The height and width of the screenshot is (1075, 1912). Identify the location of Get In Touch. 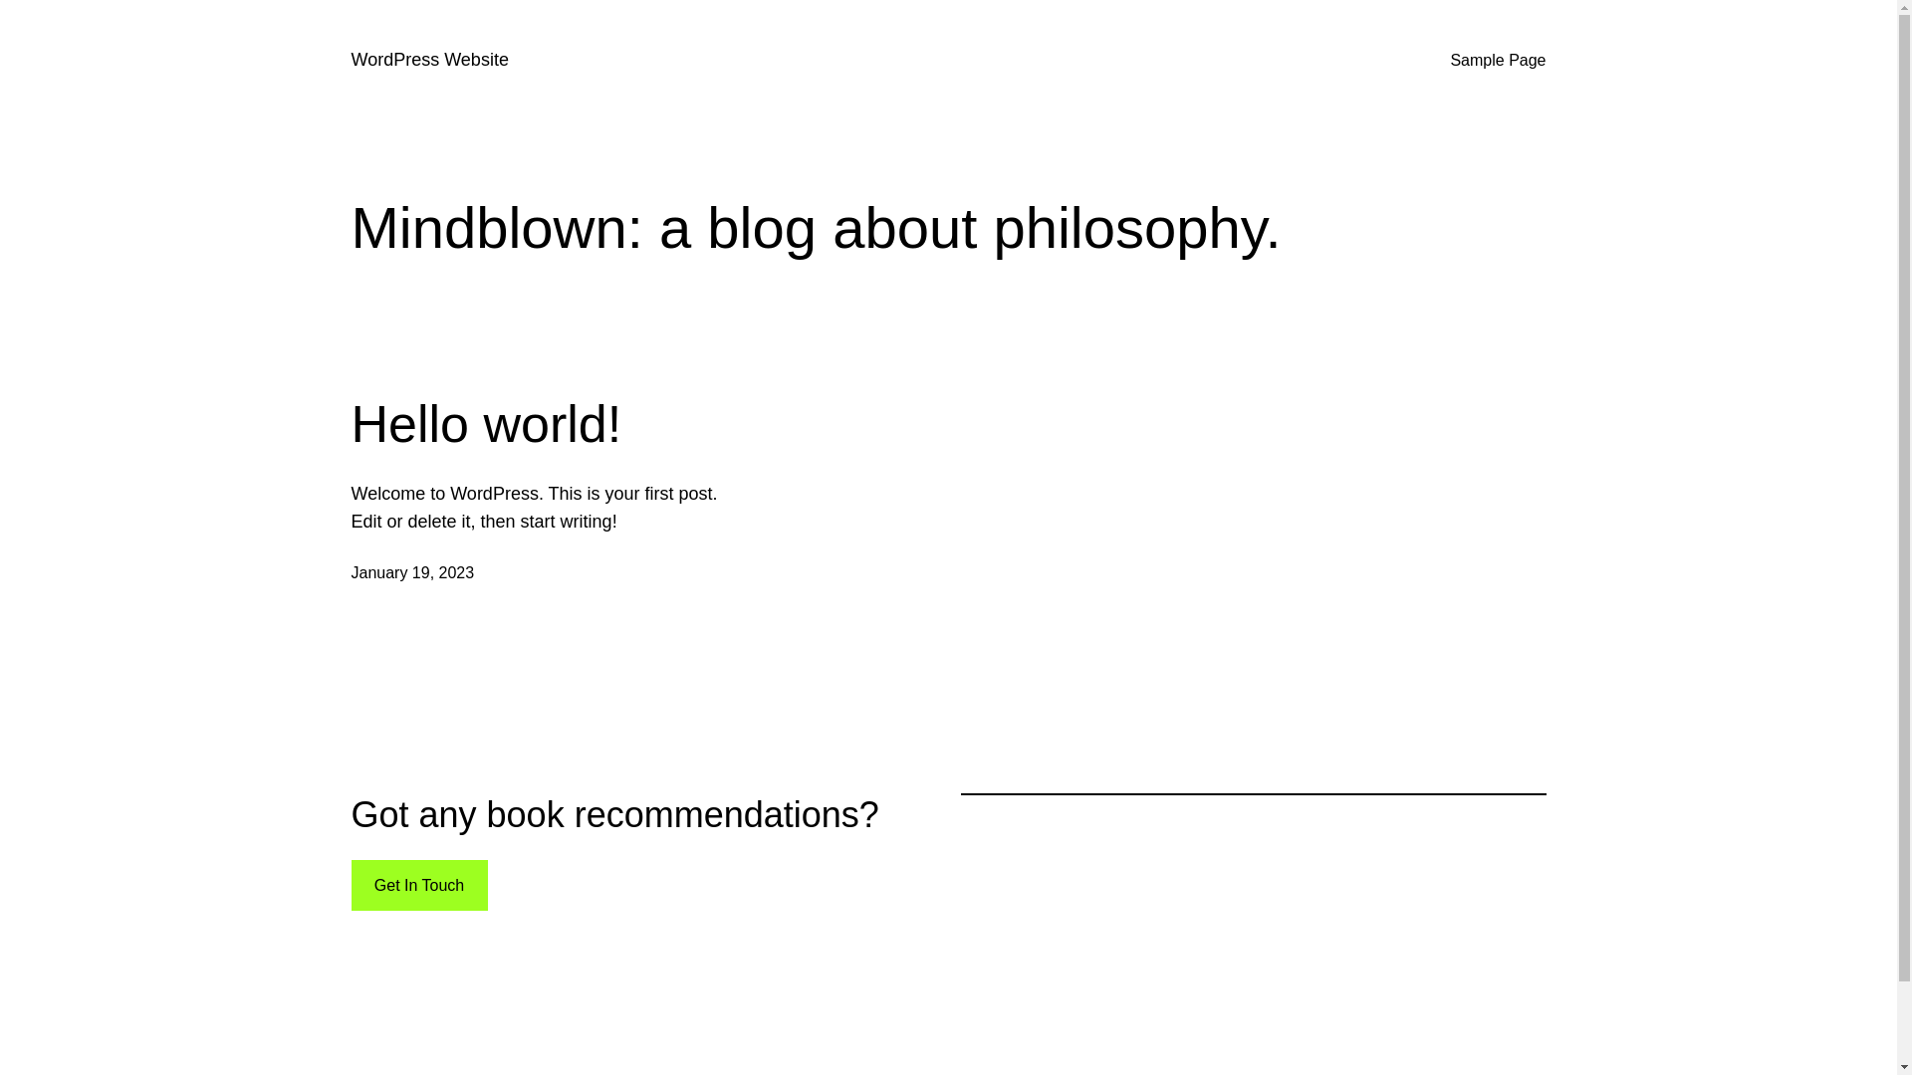
(418, 886).